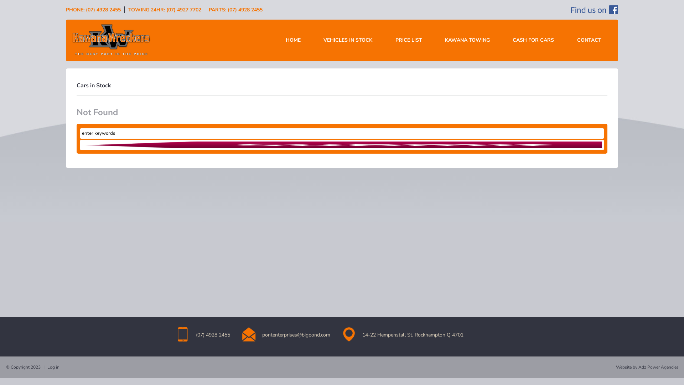 Image resolution: width=684 pixels, height=385 pixels. What do you see at coordinates (467, 41) in the screenshot?
I see `KAWANA TOWING` at bounding box center [467, 41].